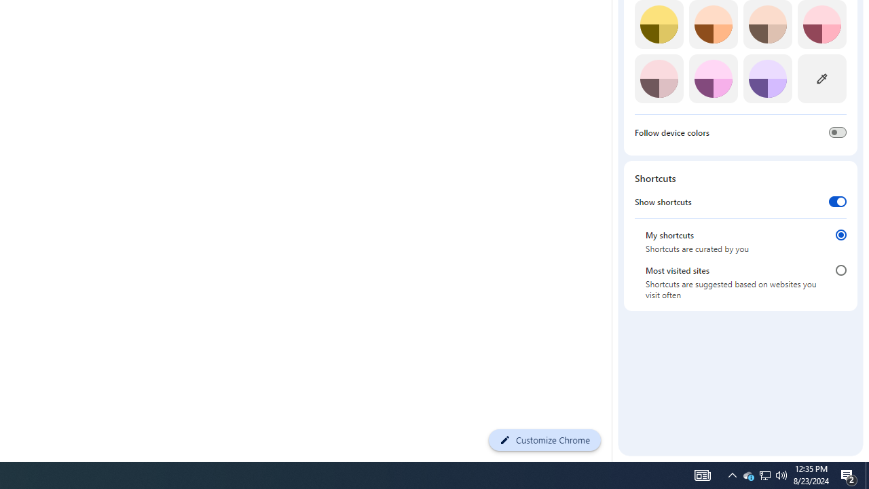 This screenshot has width=869, height=489. I want to click on Show shortcuts, so click(838, 201).